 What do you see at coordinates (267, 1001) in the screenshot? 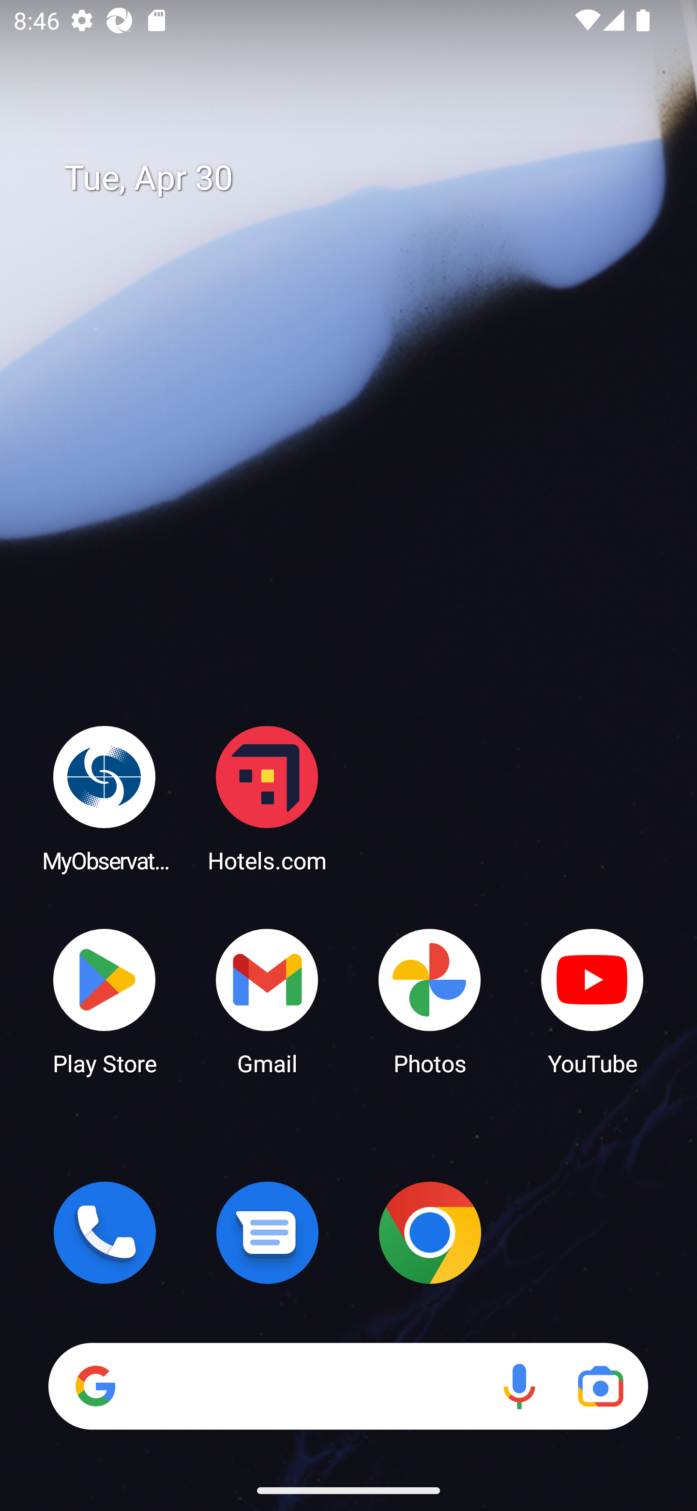
I see `Gmail` at bounding box center [267, 1001].